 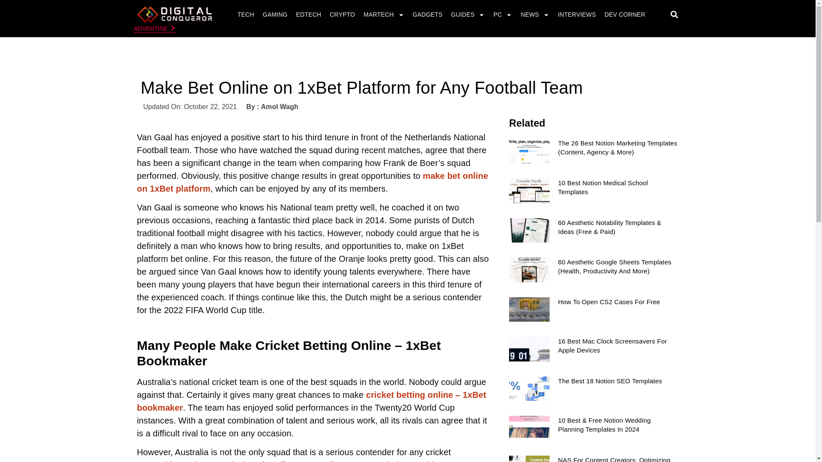 What do you see at coordinates (577, 15) in the screenshot?
I see `INTERVIEWS` at bounding box center [577, 15].